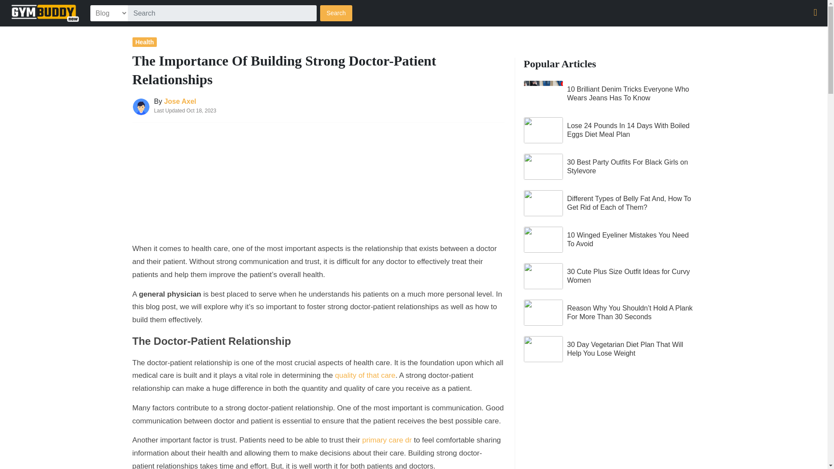 The image size is (834, 469). Describe the element at coordinates (609, 167) in the screenshot. I see `30 Best Party Outfits For Black Girls on Stylevore` at that location.